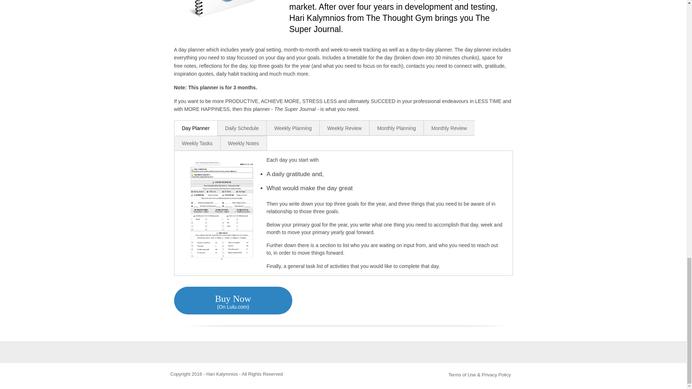 This screenshot has height=389, width=692. Describe the element at coordinates (195, 128) in the screenshot. I see `Day Planner` at that location.